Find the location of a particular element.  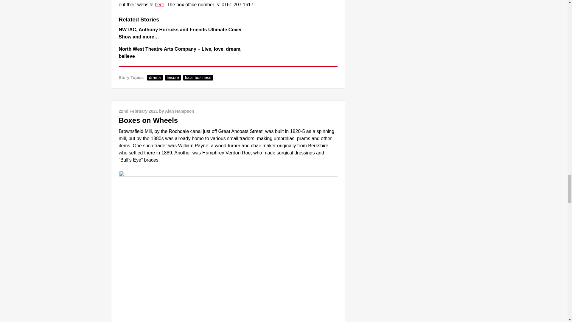

here is located at coordinates (159, 4).